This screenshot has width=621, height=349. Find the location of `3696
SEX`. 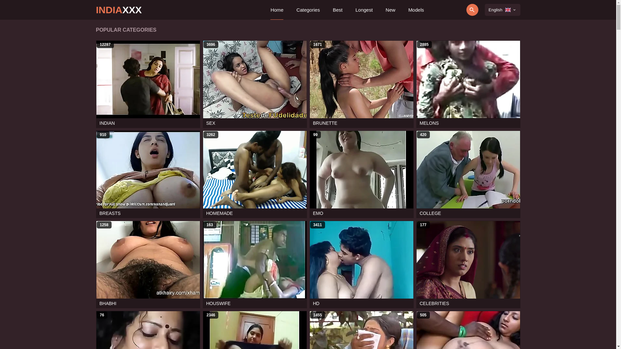

3696
SEX is located at coordinates (255, 84).